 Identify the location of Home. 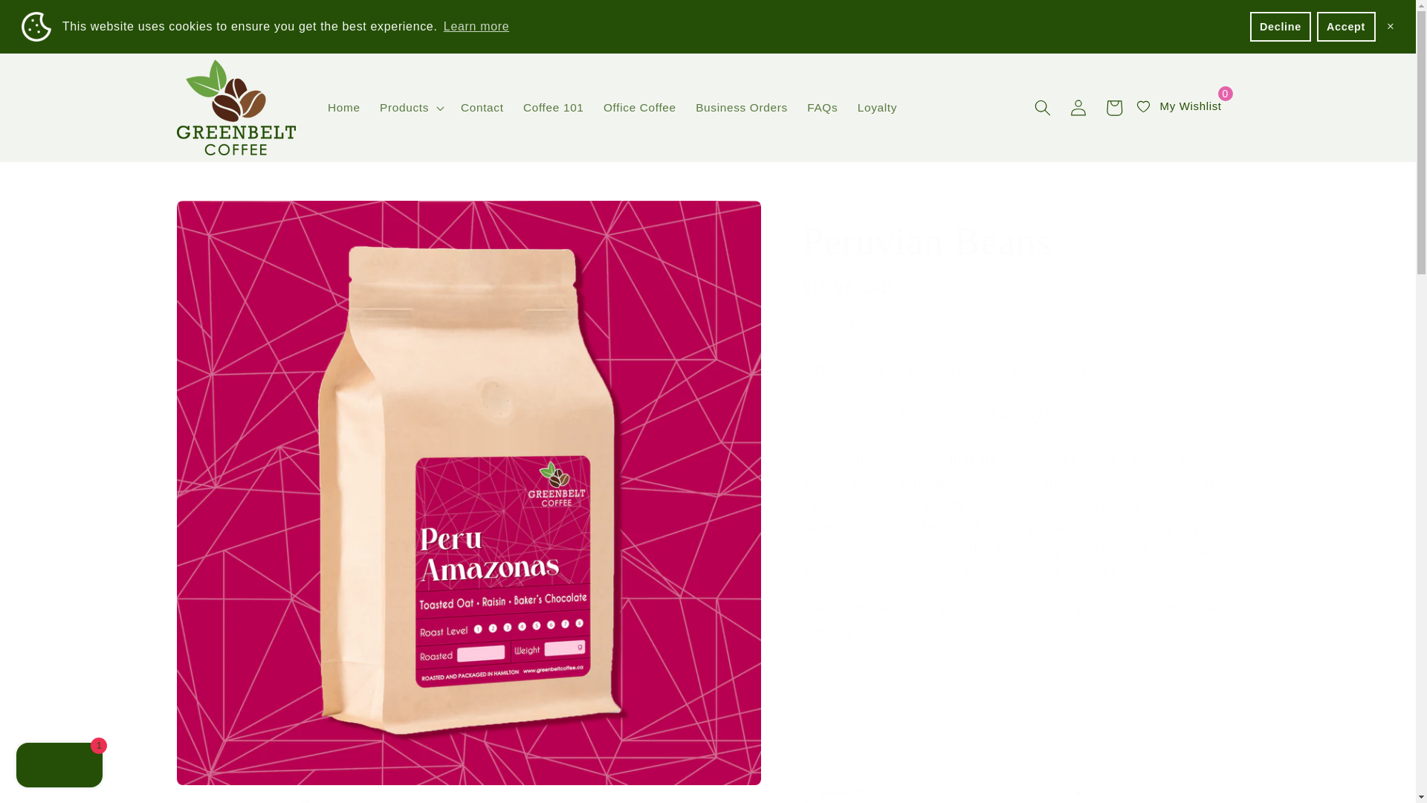
(343, 108).